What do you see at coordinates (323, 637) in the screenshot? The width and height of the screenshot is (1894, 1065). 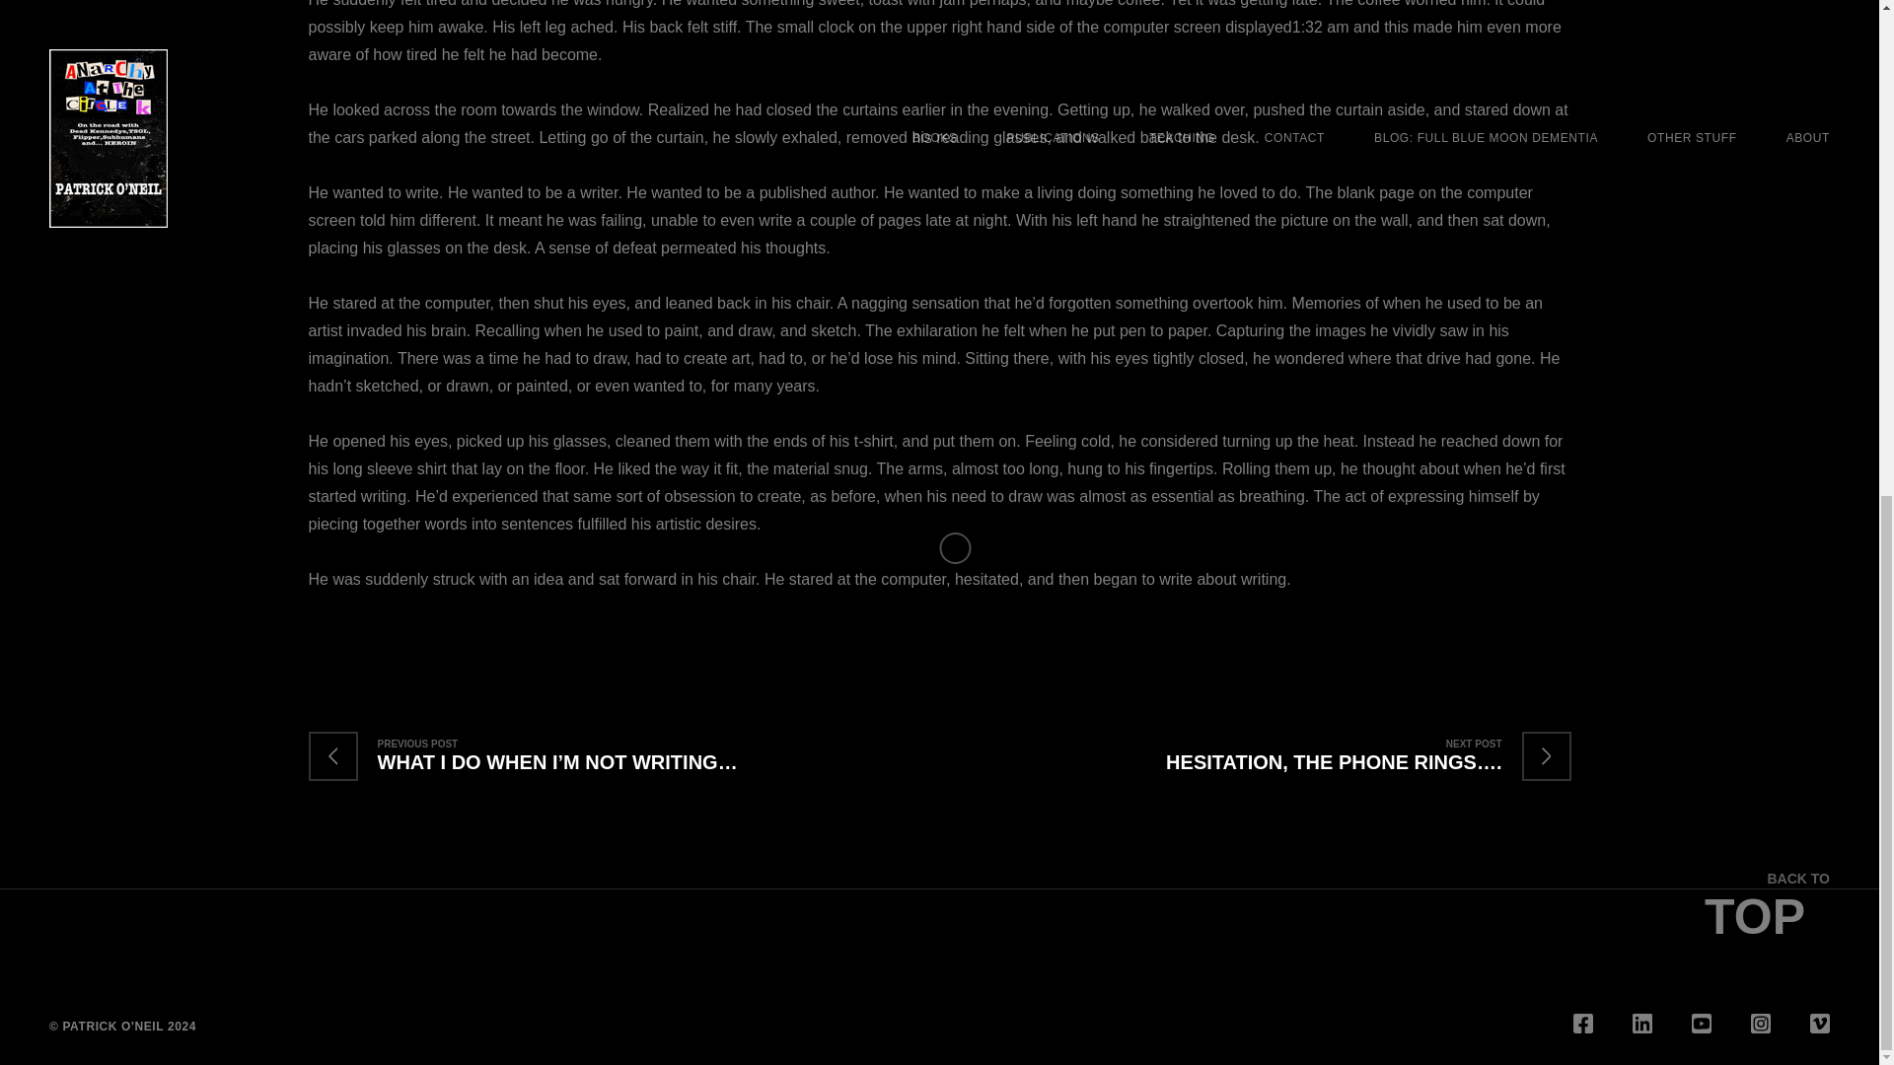 I see `Share this on Facebook` at bounding box center [323, 637].